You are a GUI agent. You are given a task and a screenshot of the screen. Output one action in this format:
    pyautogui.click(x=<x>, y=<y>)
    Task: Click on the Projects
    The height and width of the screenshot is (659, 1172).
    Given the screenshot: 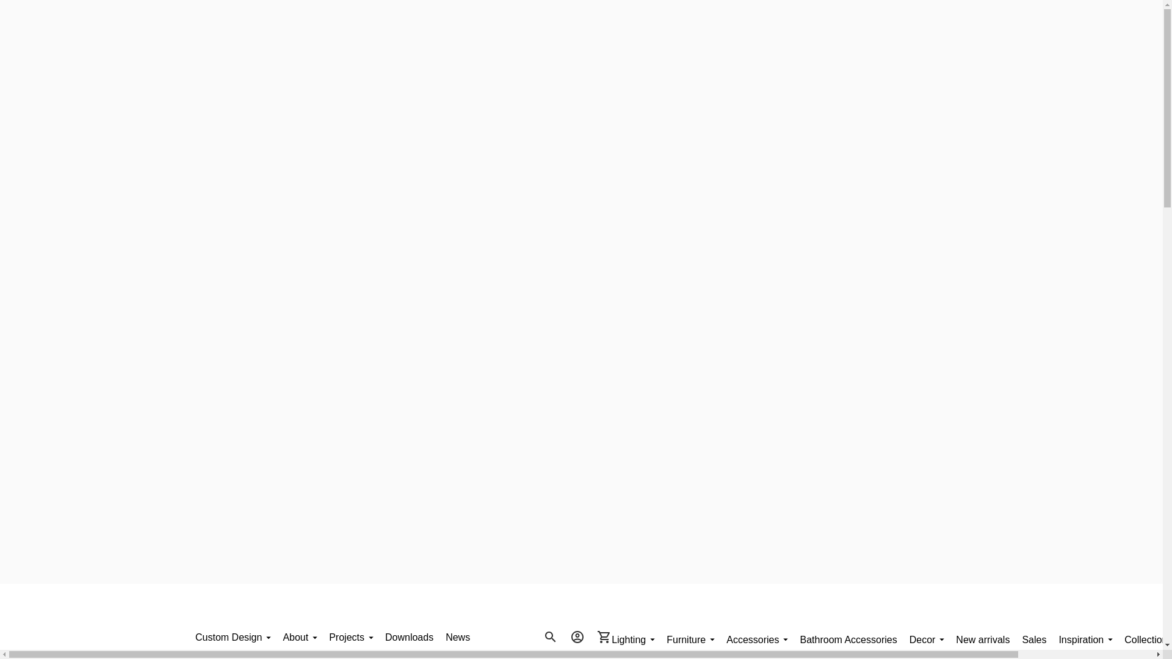 What is the action you would take?
    pyautogui.click(x=350, y=636)
    